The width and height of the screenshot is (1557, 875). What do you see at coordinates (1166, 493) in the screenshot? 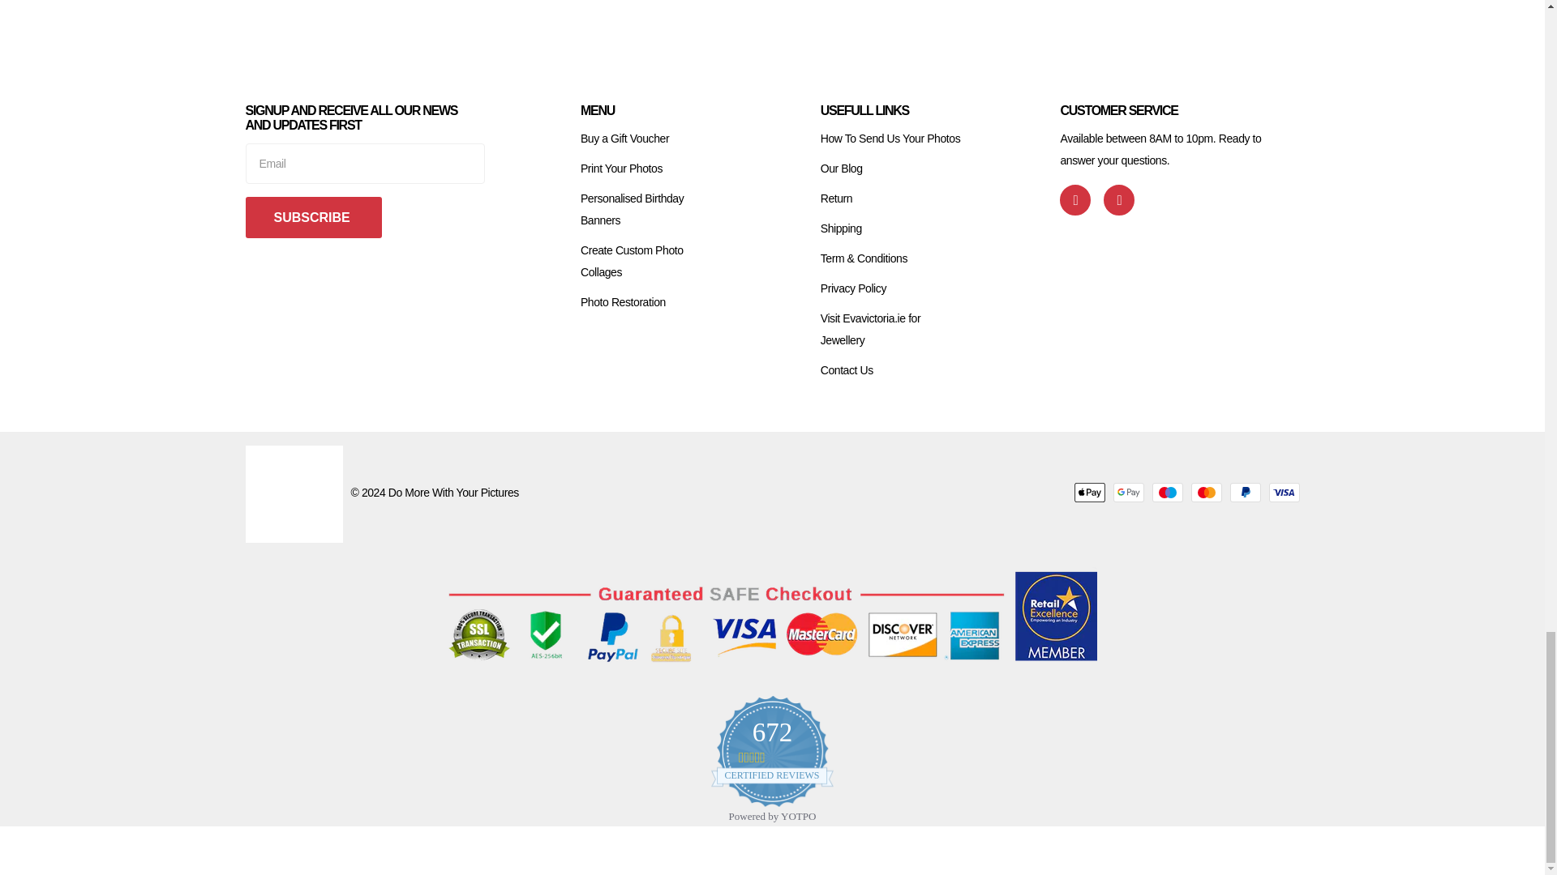
I see `Maestro` at bounding box center [1166, 493].